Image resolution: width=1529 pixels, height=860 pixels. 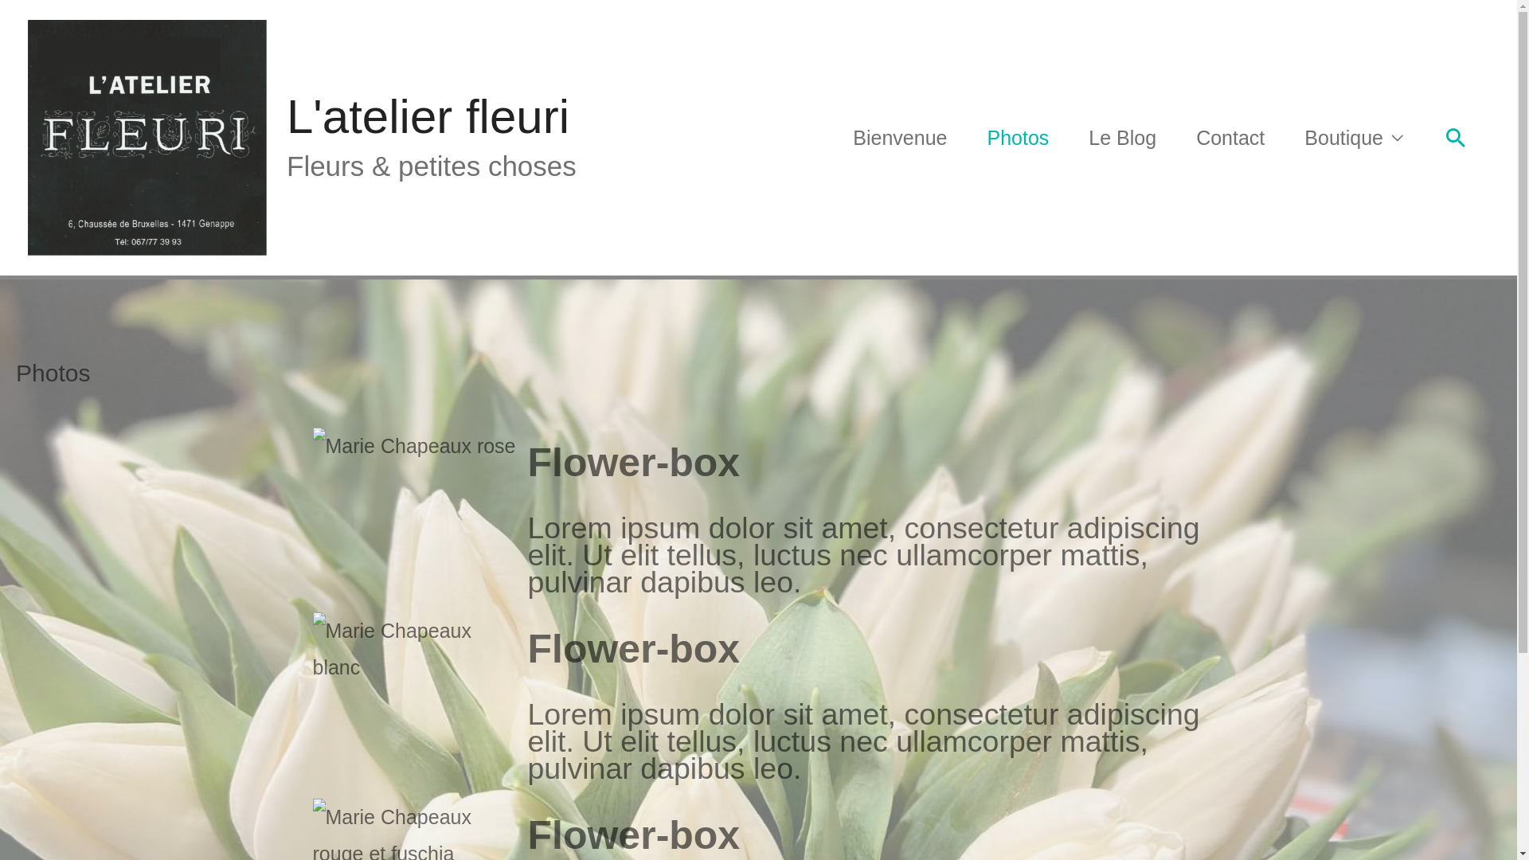 What do you see at coordinates (428, 116) in the screenshot?
I see `L'atelier fleuri` at bounding box center [428, 116].